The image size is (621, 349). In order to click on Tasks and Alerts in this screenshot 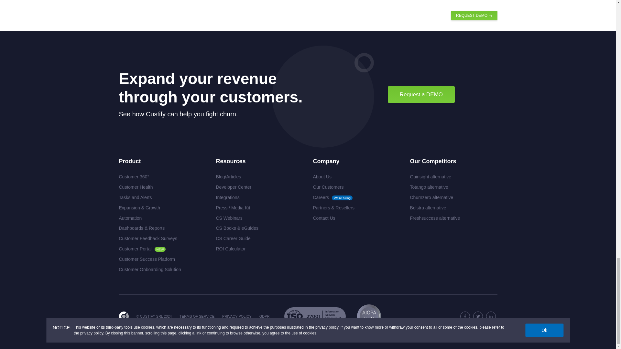, I will do `click(136, 198)`.